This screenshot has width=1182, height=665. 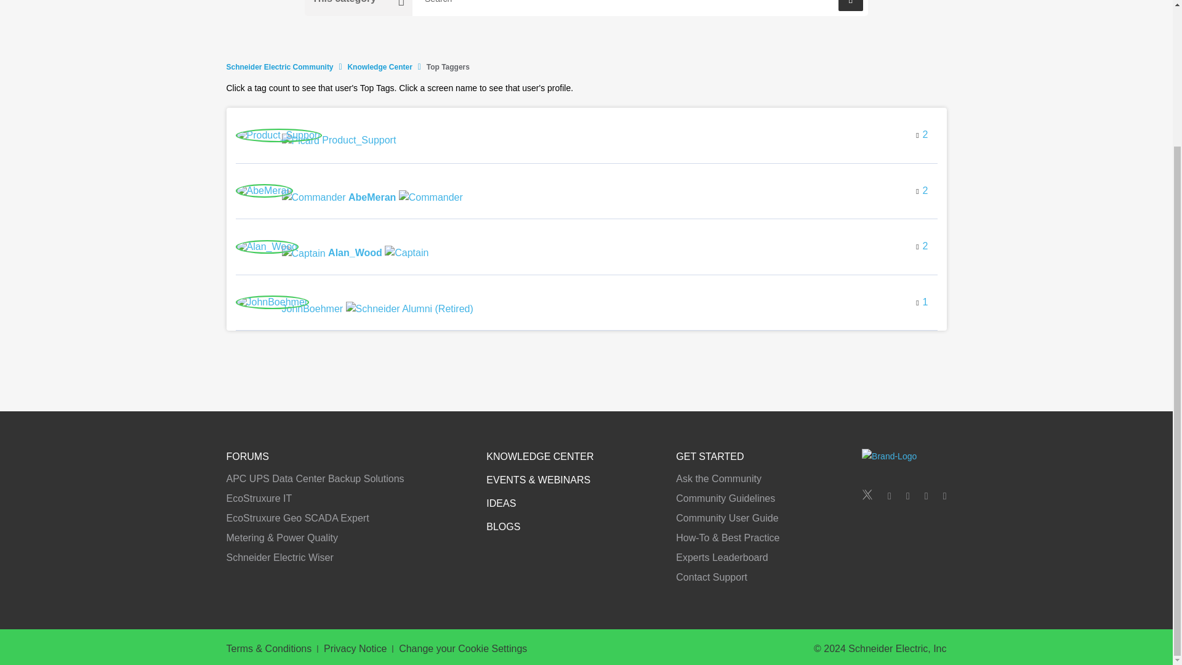 What do you see at coordinates (298, 517) in the screenshot?
I see `EcoStruxure Geo SCADA Expert` at bounding box center [298, 517].